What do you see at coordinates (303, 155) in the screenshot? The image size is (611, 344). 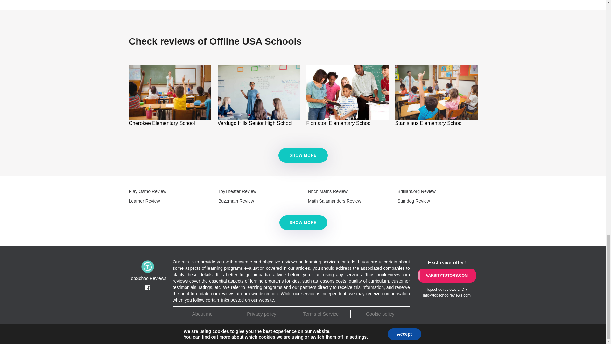 I see `SHOW MORE` at bounding box center [303, 155].